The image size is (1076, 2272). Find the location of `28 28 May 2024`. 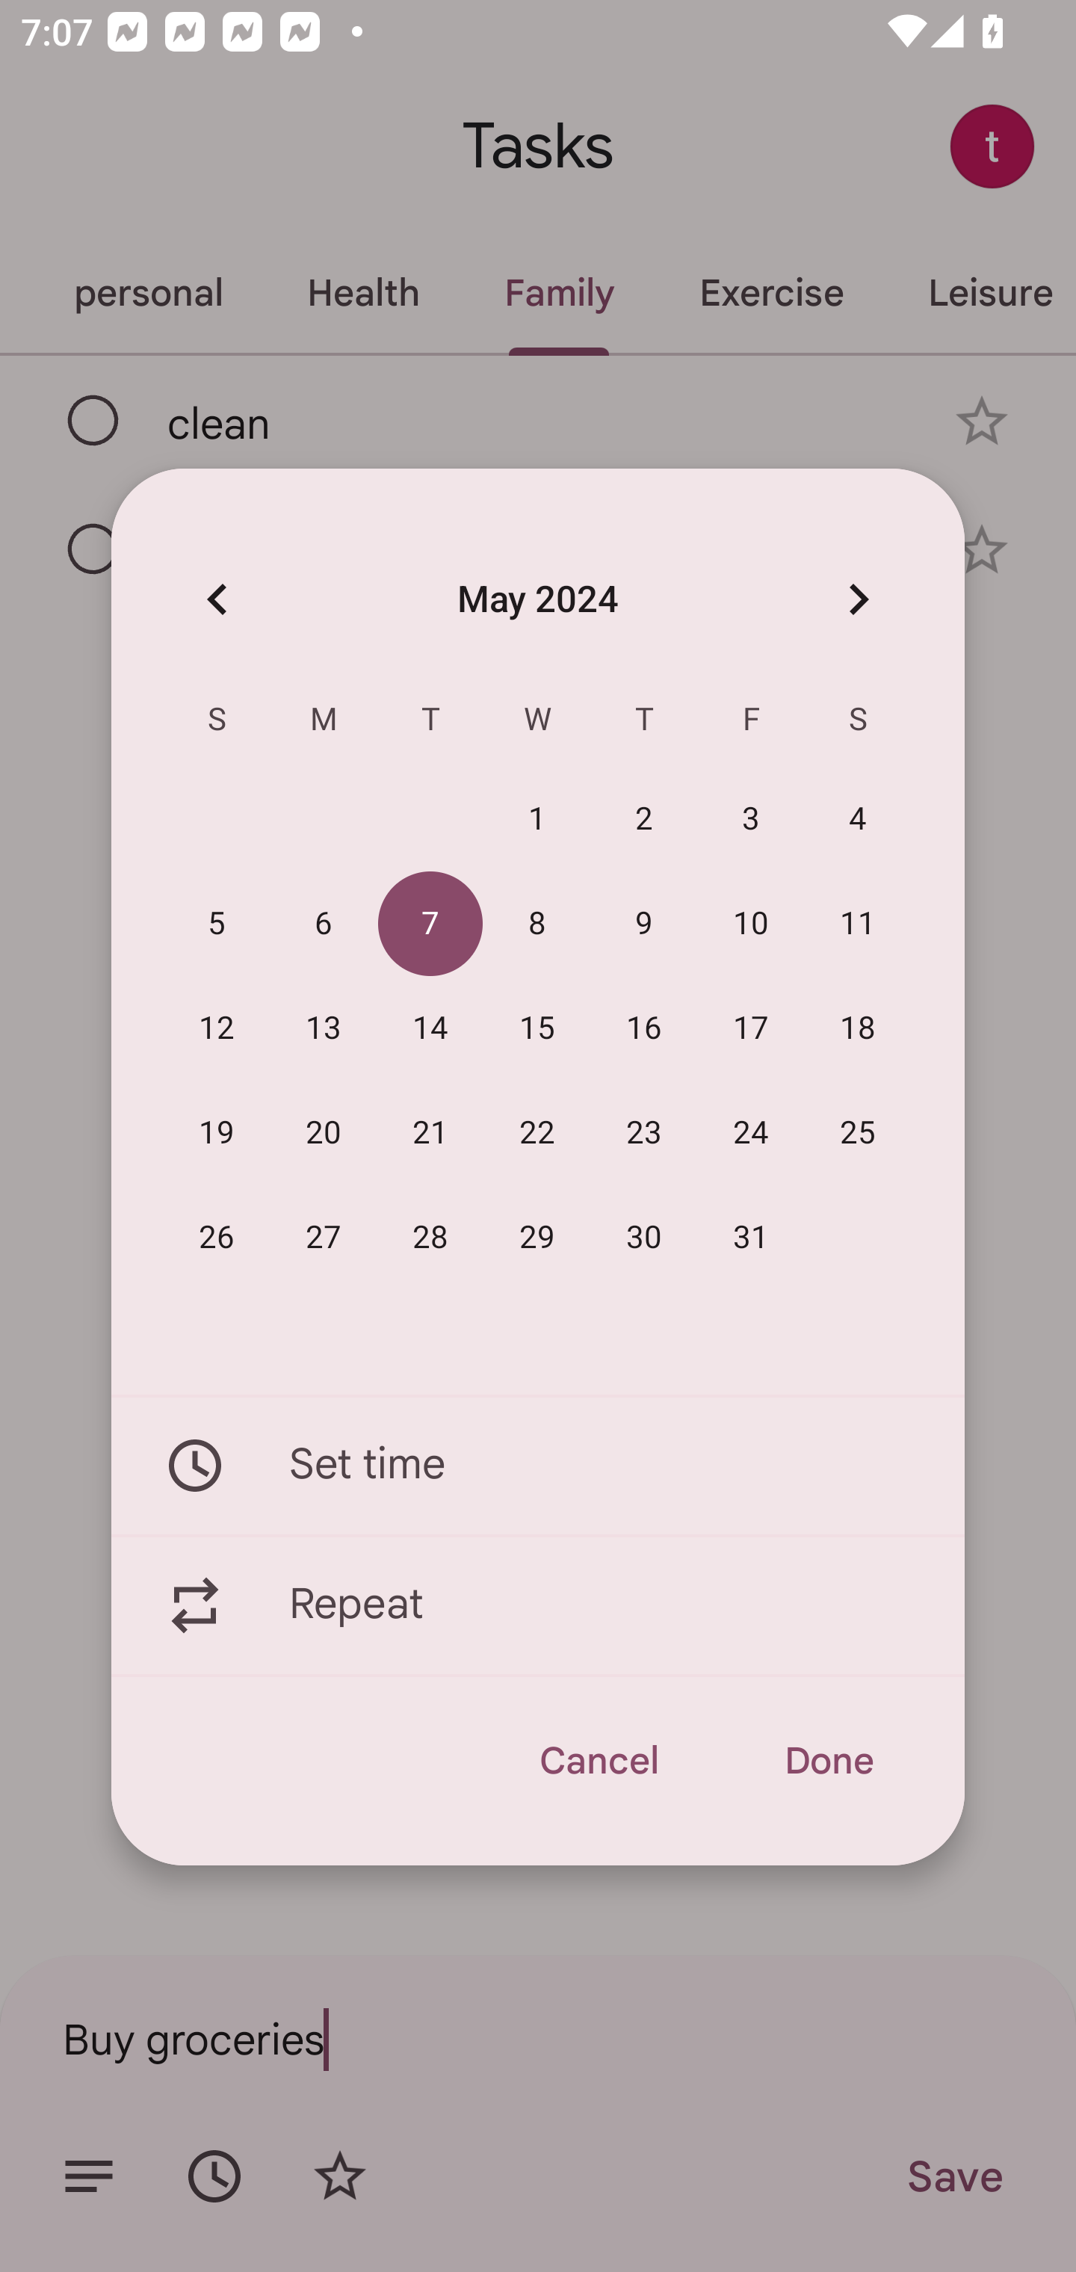

28 28 May 2024 is located at coordinates (430, 1238).